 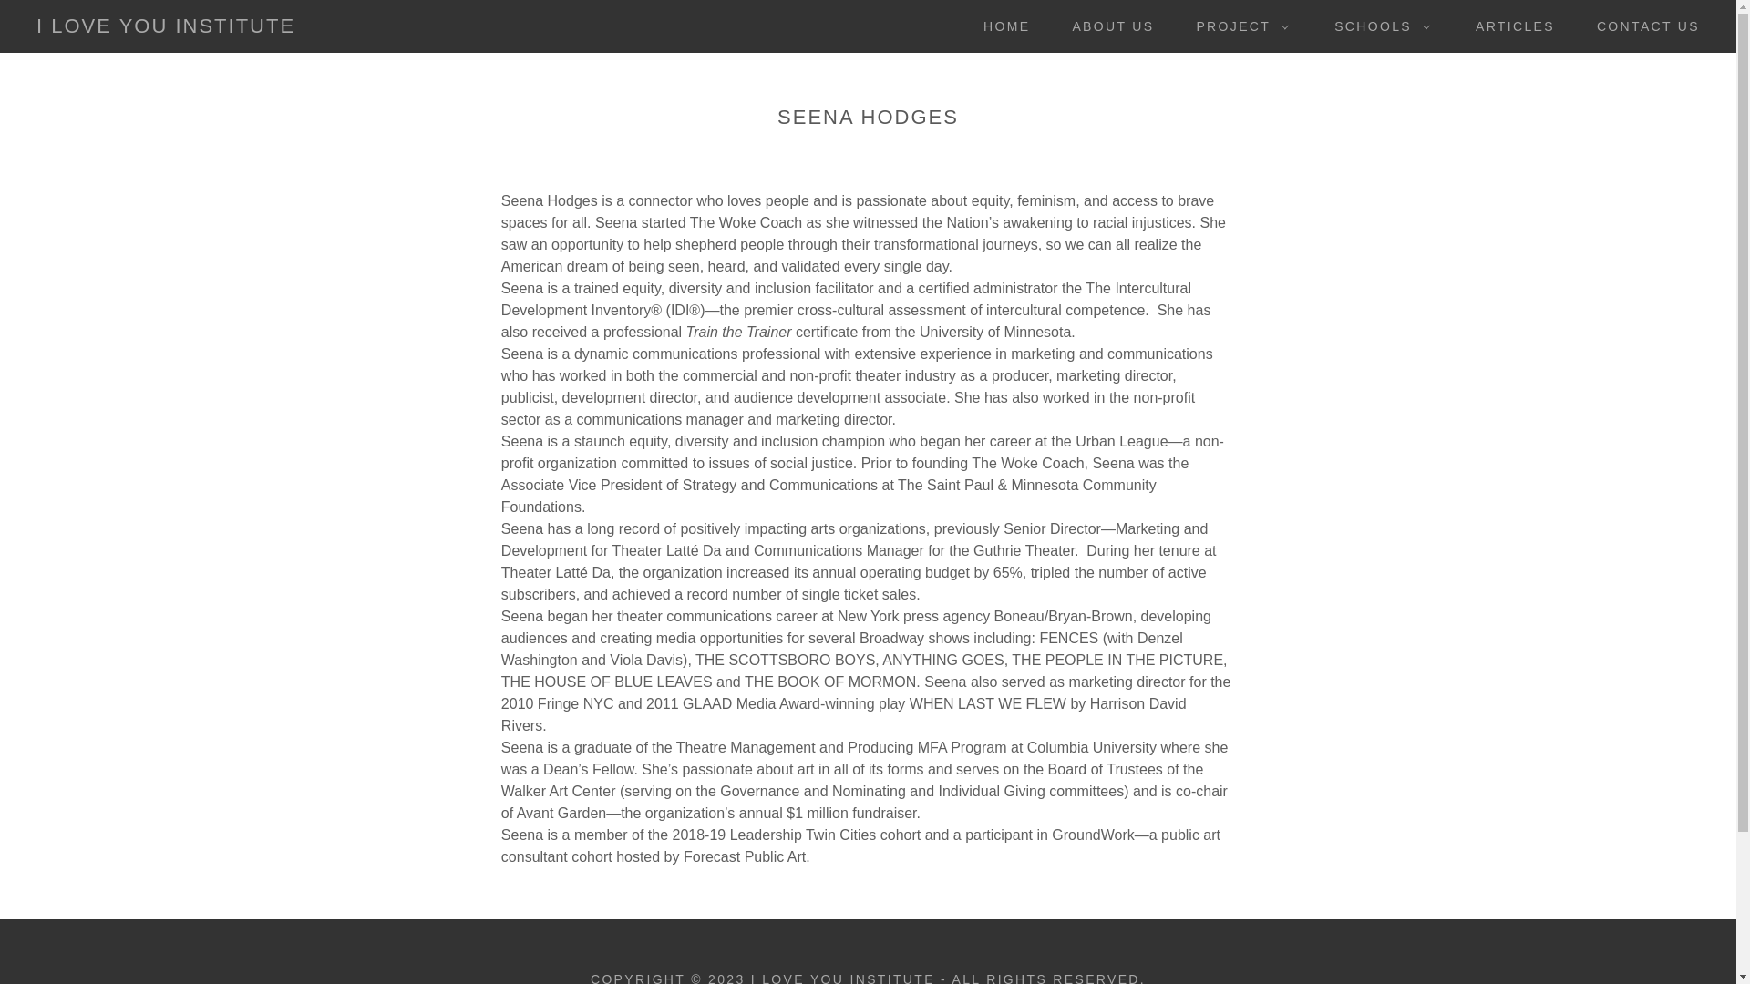 I want to click on HOME, so click(x=1001, y=26).